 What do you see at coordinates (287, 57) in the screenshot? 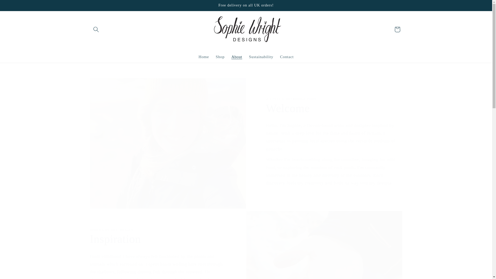
I see `Contact` at bounding box center [287, 57].